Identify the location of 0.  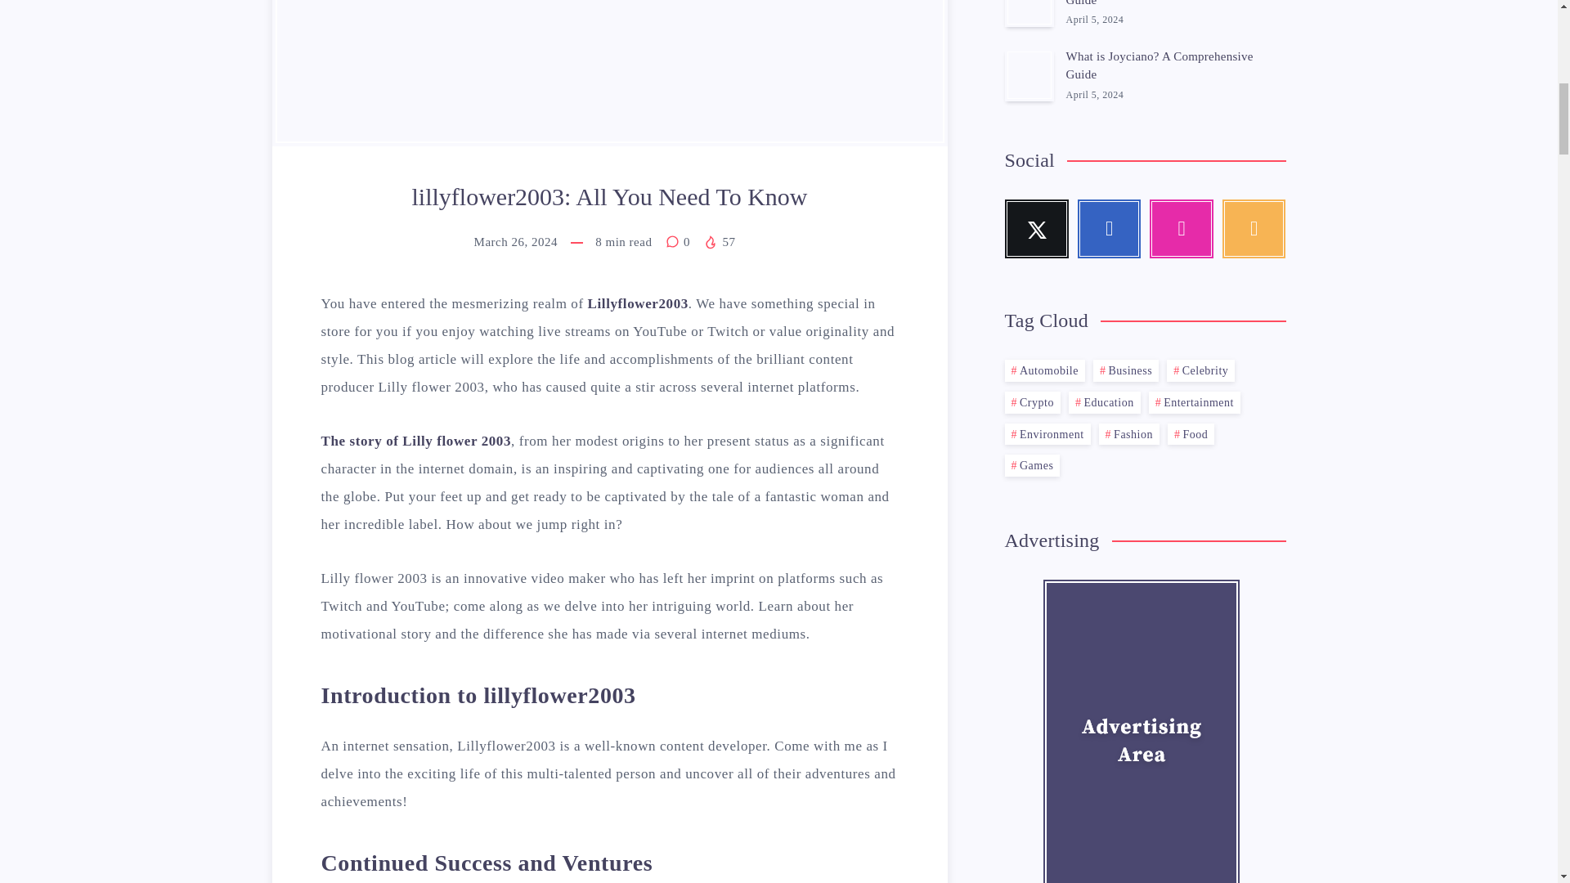
(680, 242).